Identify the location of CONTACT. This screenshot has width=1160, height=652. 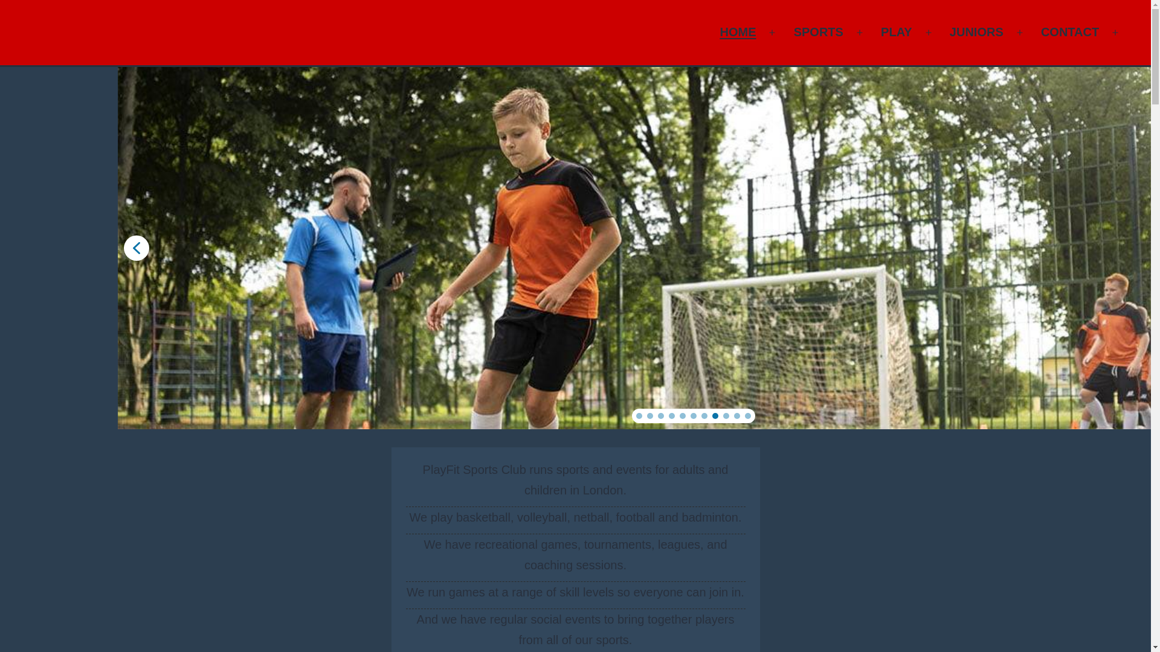
(1071, 33).